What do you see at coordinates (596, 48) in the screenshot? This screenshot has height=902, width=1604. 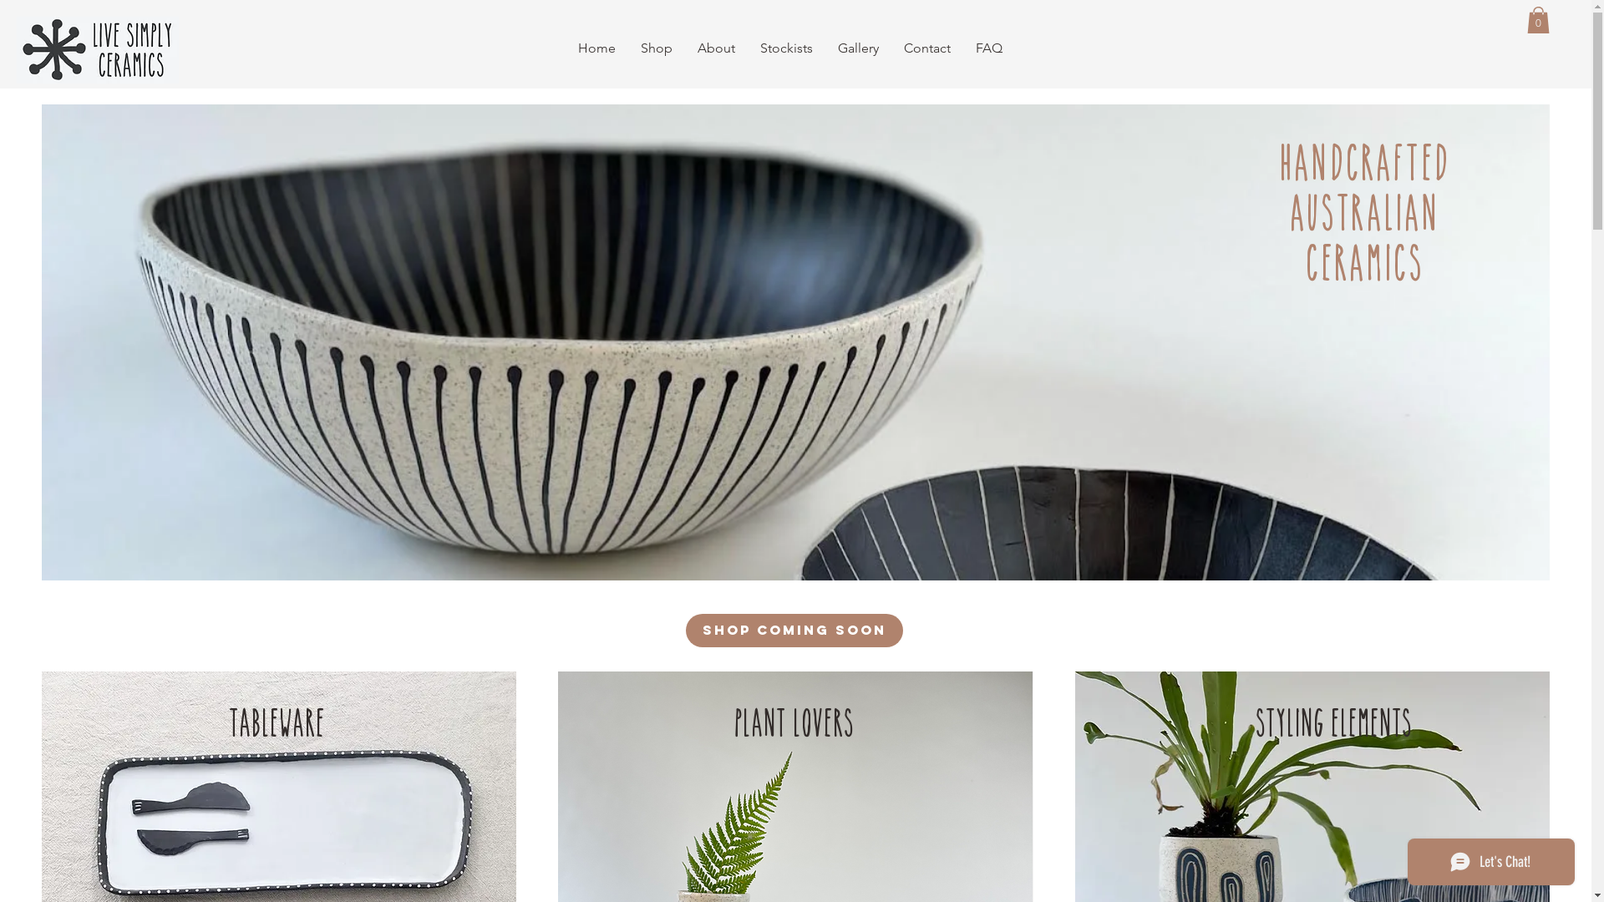 I see `Home` at bounding box center [596, 48].